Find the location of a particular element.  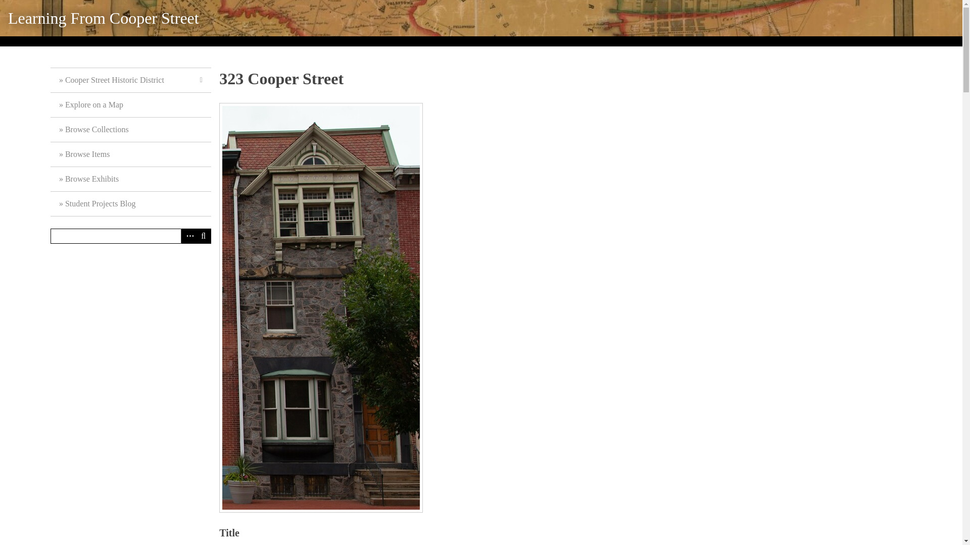

Explore on a Map is located at coordinates (130, 105).